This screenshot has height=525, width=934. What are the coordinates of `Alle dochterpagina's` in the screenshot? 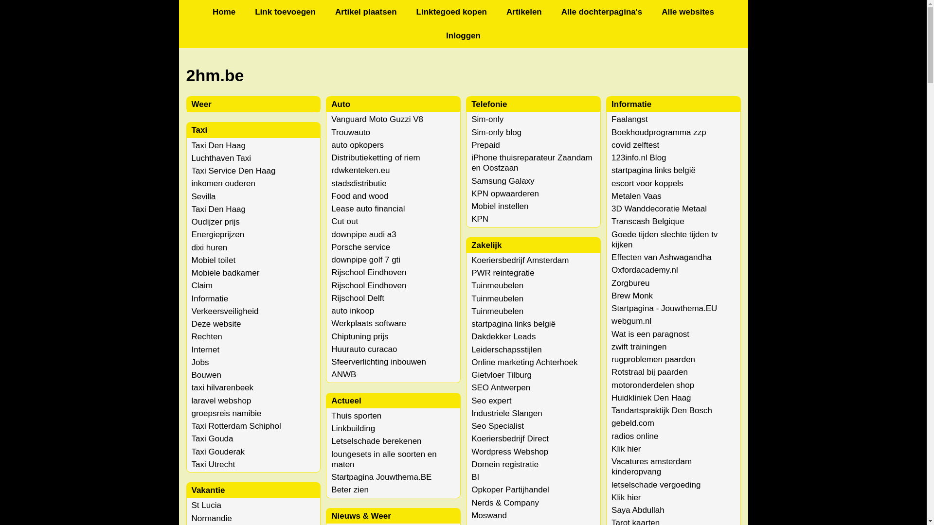 It's located at (602, 12).